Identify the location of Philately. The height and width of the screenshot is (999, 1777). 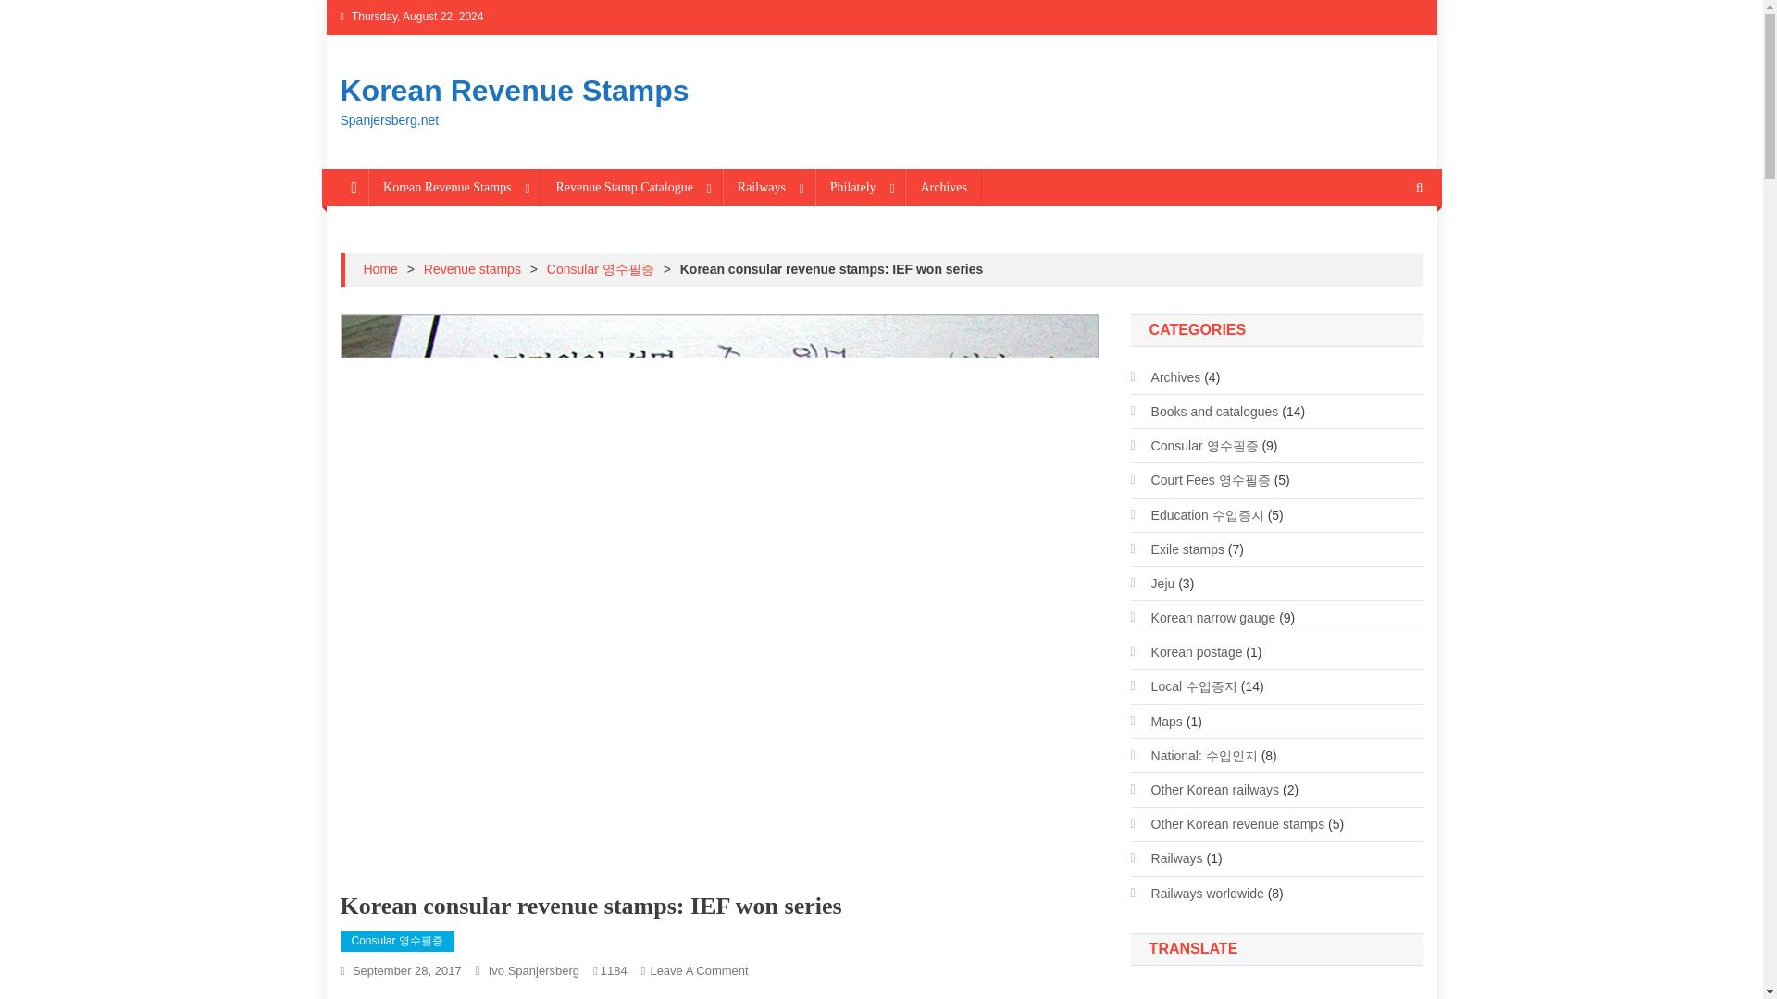
(860, 187).